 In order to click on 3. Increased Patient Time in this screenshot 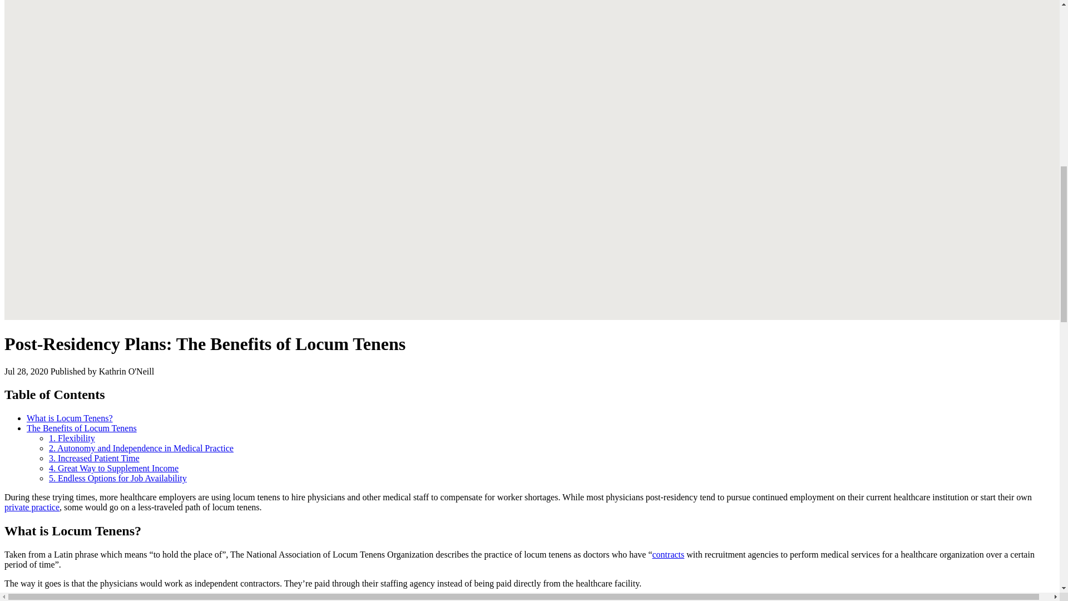, I will do `click(95, 458)`.